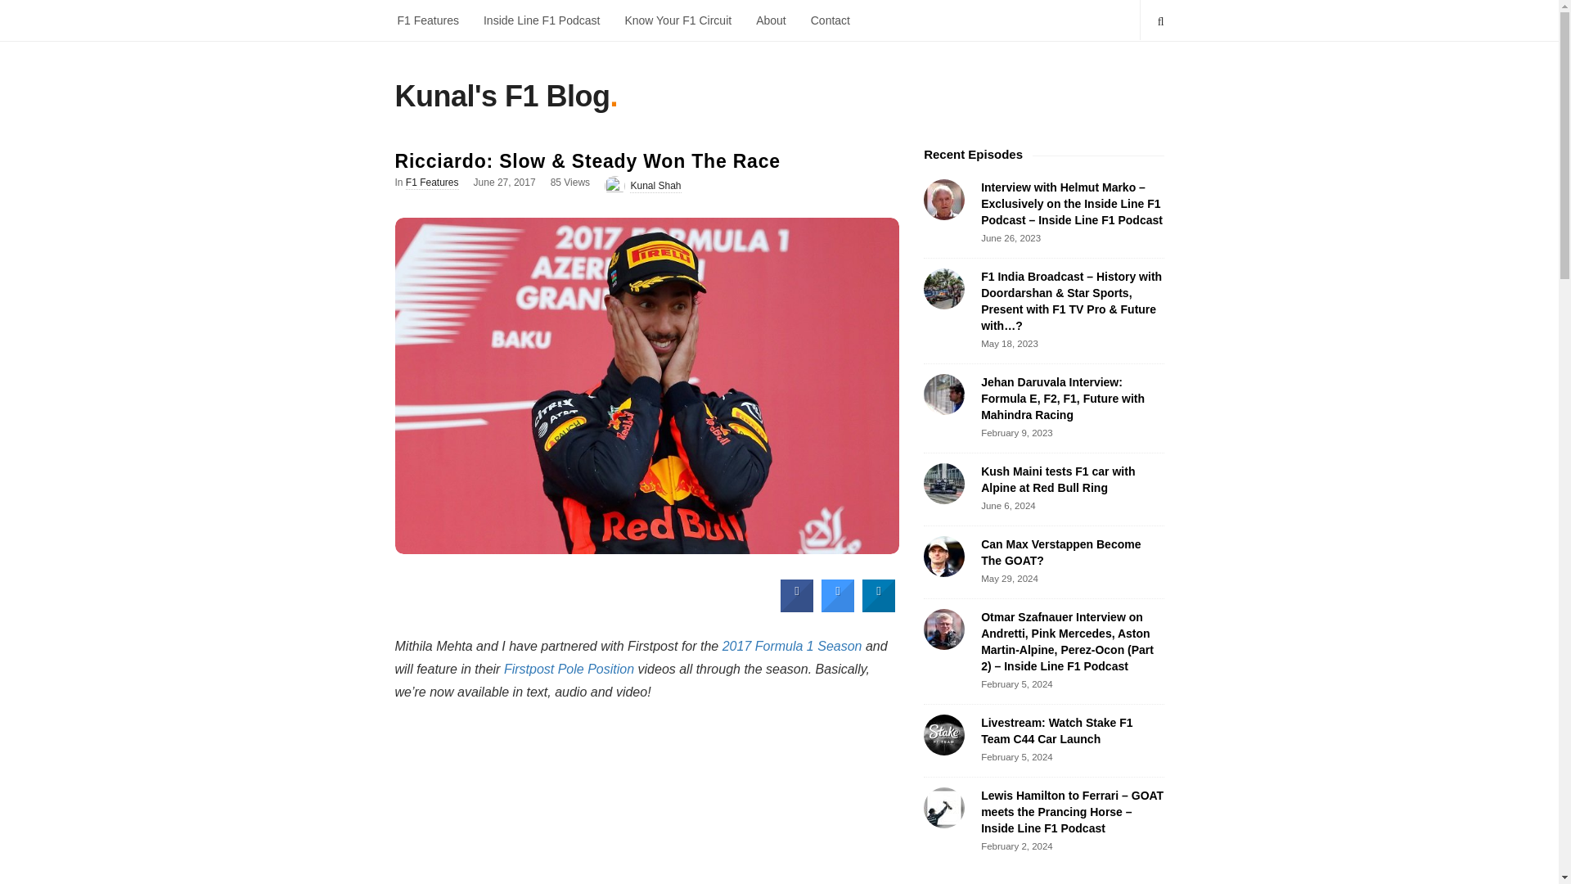 The height and width of the screenshot is (884, 1571). I want to click on 2017 Formula 1 Season, so click(792, 646).